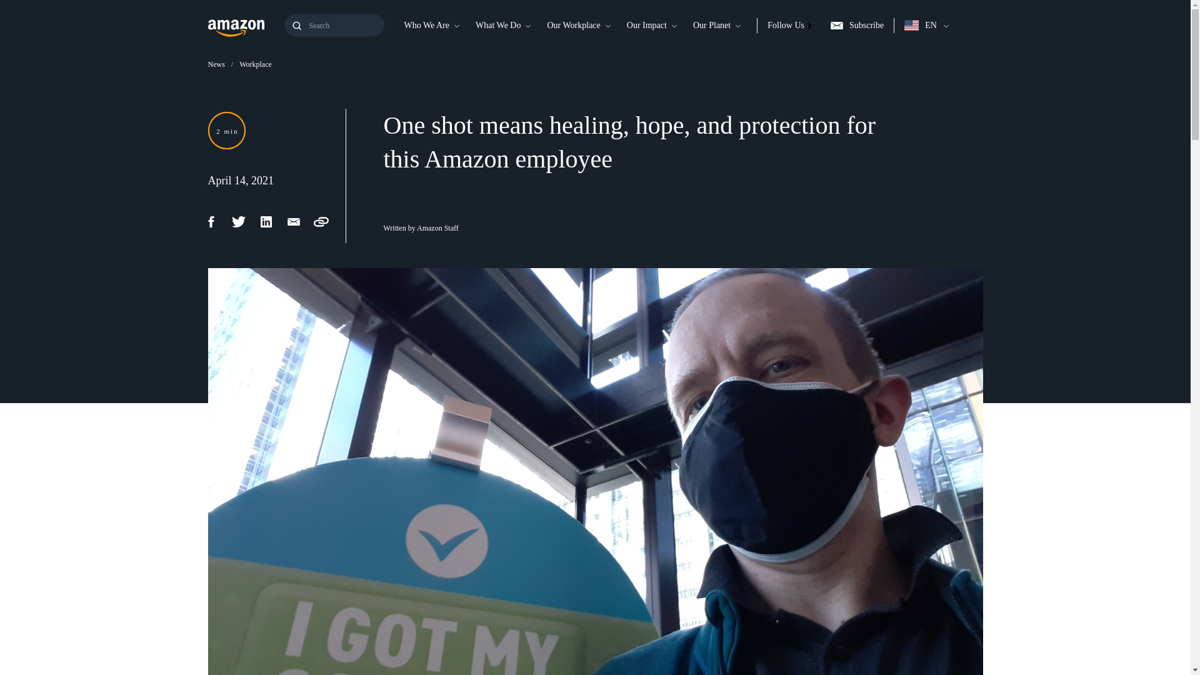 Image resolution: width=1200 pixels, height=675 pixels. I want to click on Our Workplace, so click(572, 25).